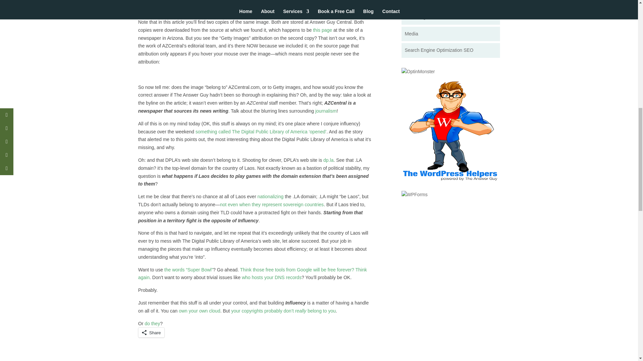 The width and height of the screenshot is (643, 361). Describe the element at coordinates (323, 30) in the screenshot. I see `this page` at that location.